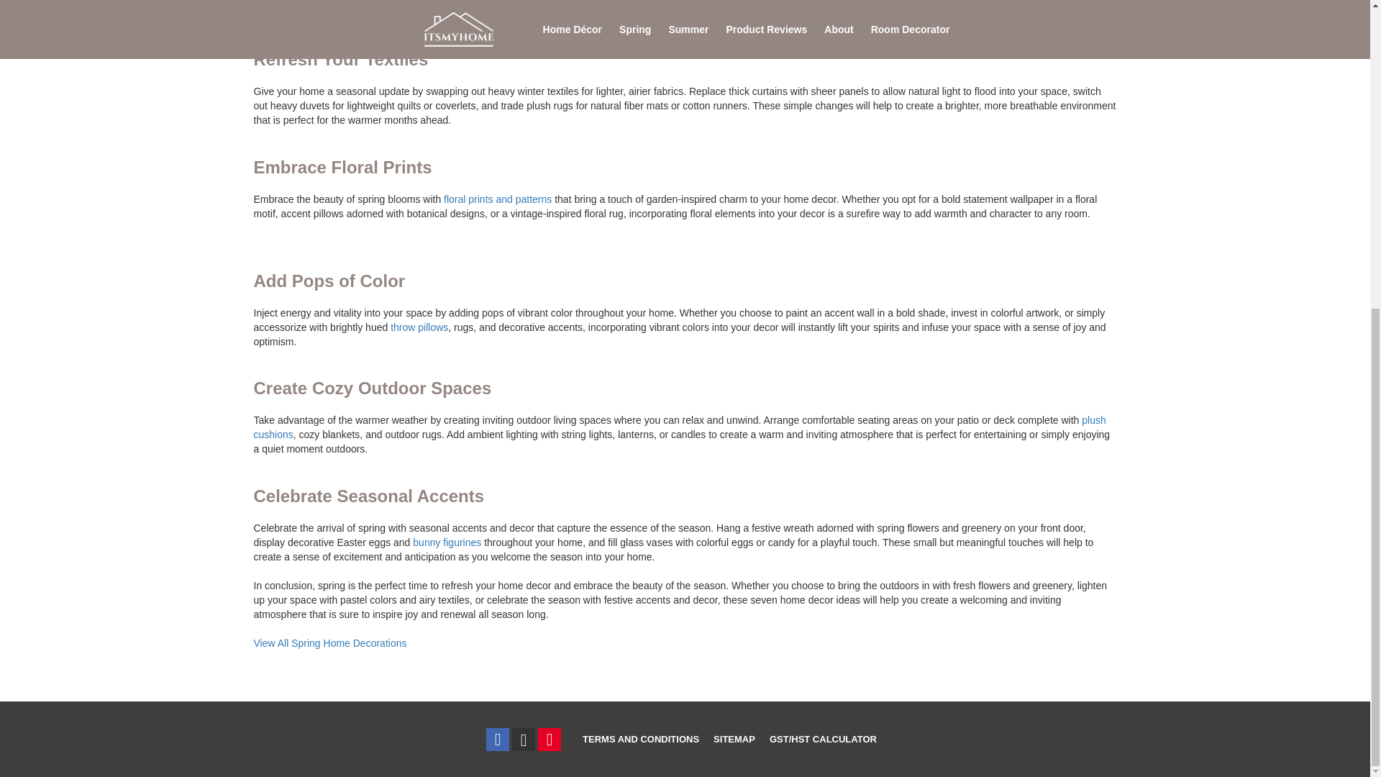 The image size is (1381, 777). What do you see at coordinates (447, 542) in the screenshot?
I see `decorative statues` at bounding box center [447, 542].